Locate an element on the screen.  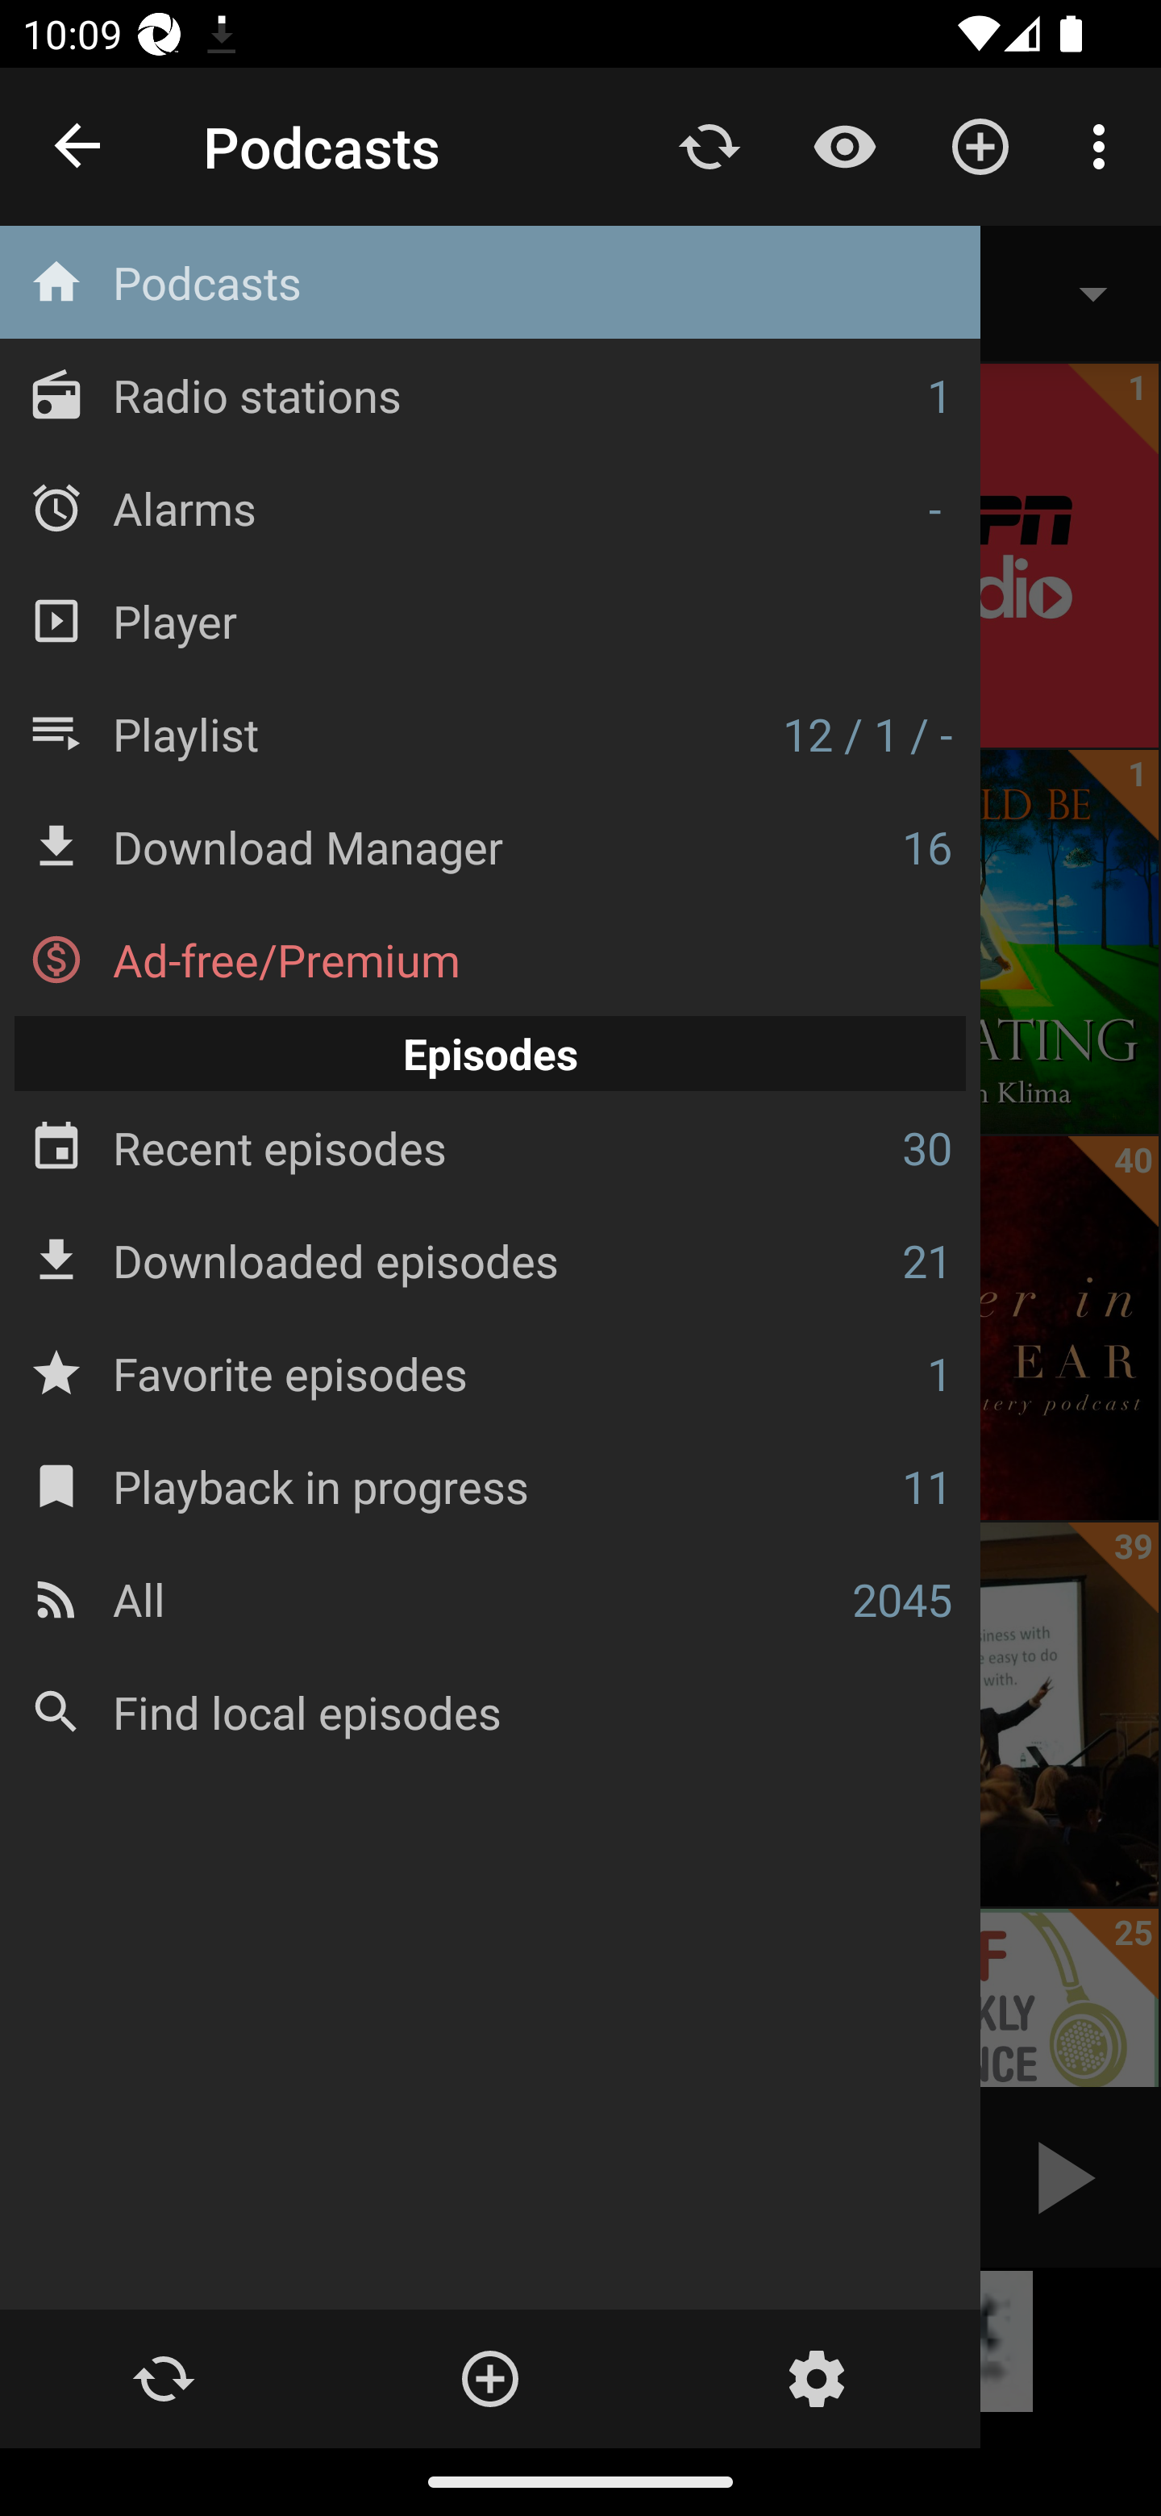
Update is located at coordinates (163, 2379).